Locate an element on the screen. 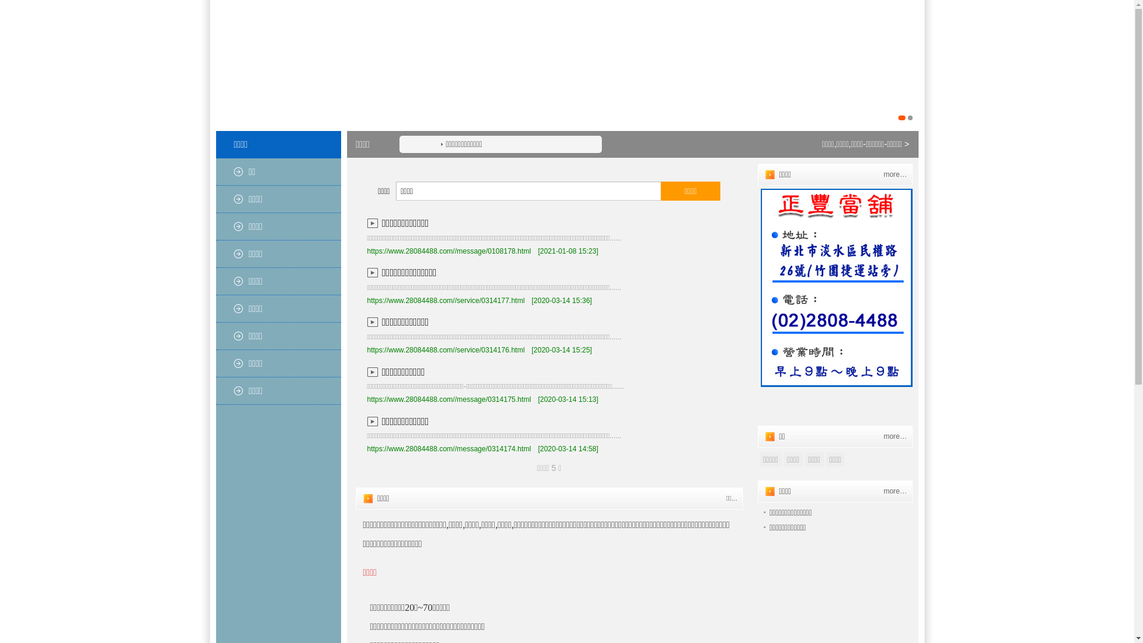 This screenshot has width=1143, height=643. https://www.28084488.com//message/0108178.html is located at coordinates (449, 251).